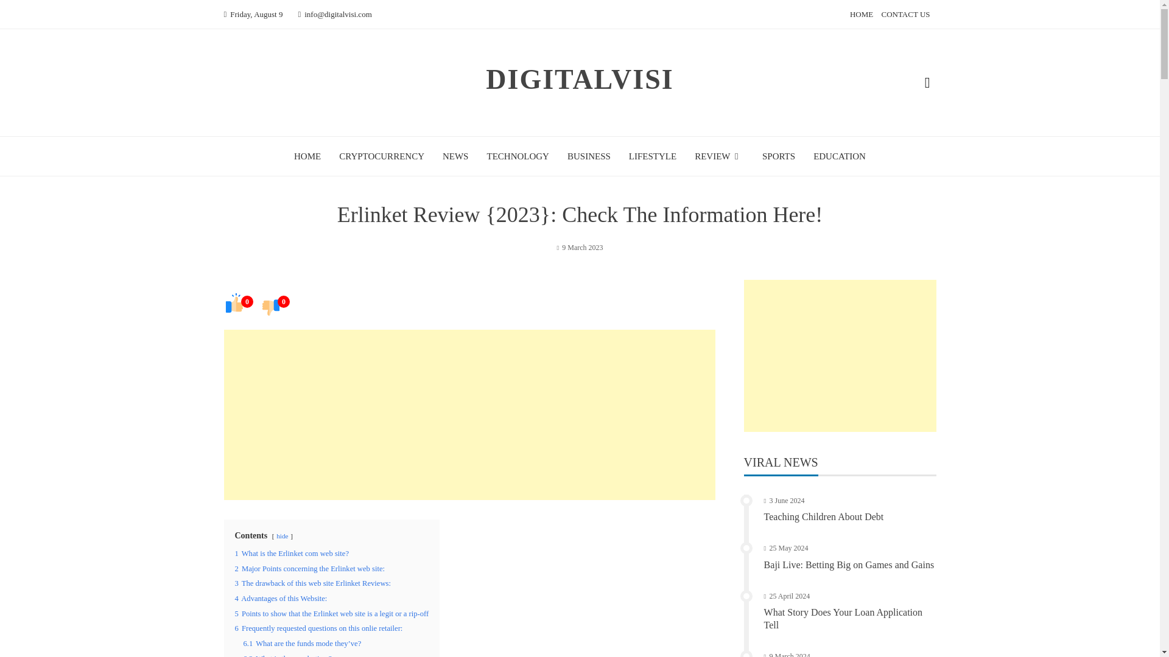  Describe the element at coordinates (861, 15) in the screenshot. I see `HOME` at that location.